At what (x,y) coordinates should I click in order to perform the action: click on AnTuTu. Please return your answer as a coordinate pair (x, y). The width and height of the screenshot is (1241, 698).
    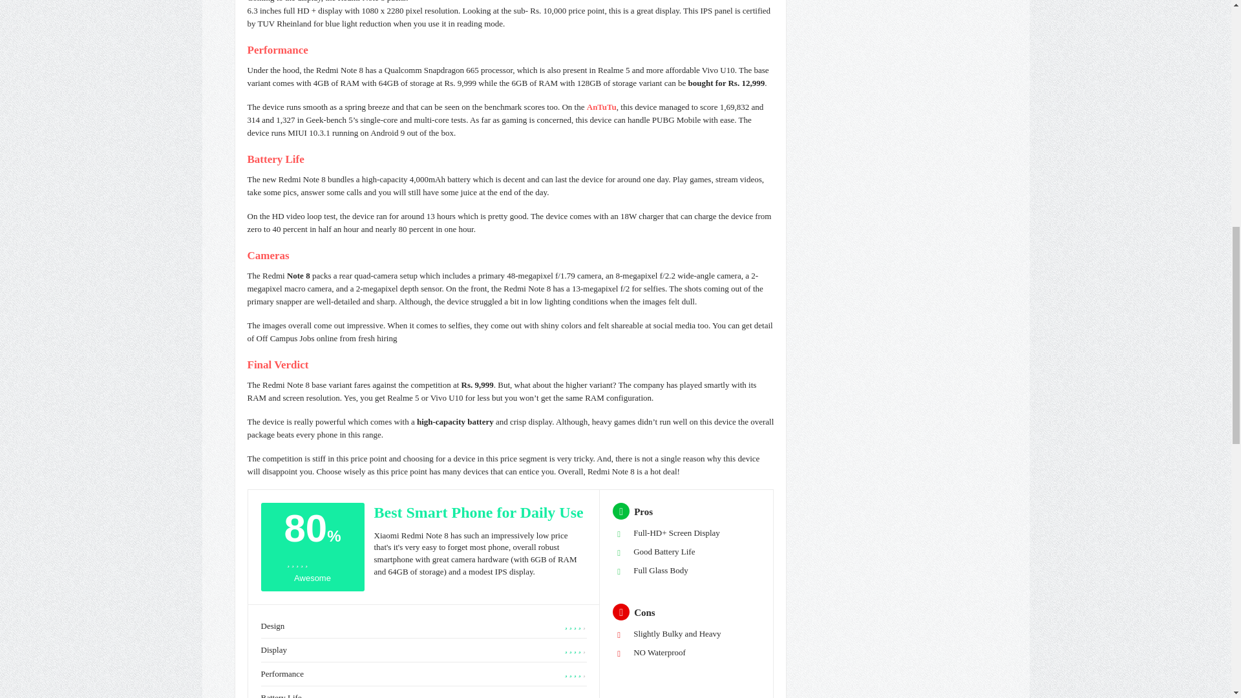
    Looking at the image, I should click on (602, 106).